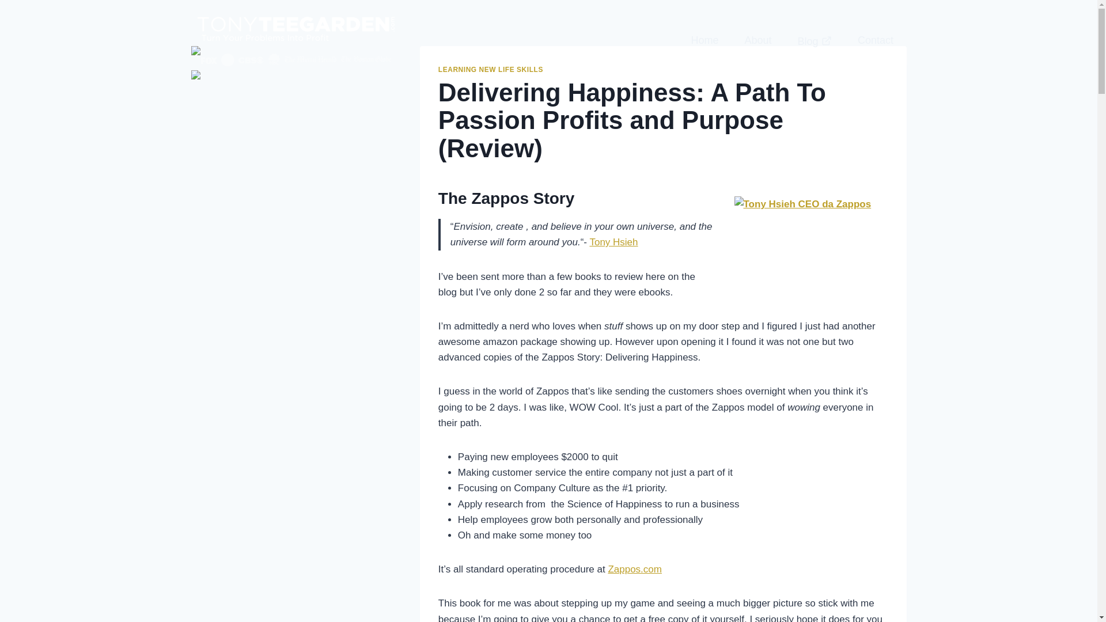  What do you see at coordinates (634, 569) in the screenshot?
I see `Zappos` at bounding box center [634, 569].